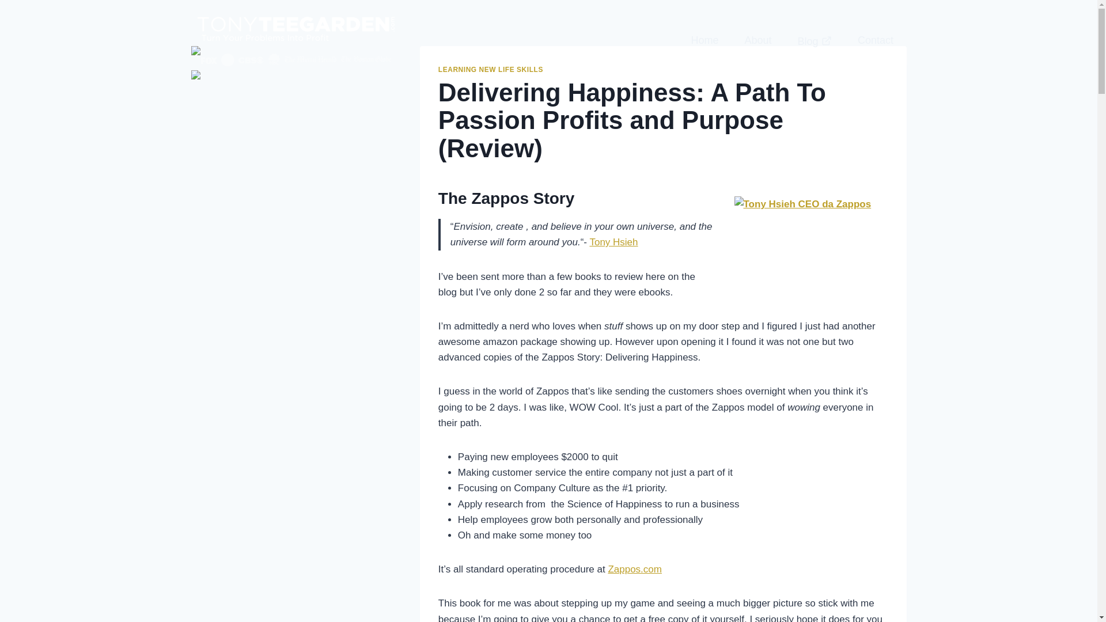  What do you see at coordinates (634, 569) in the screenshot?
I see `Zappos` at bounding box center [634, 569].